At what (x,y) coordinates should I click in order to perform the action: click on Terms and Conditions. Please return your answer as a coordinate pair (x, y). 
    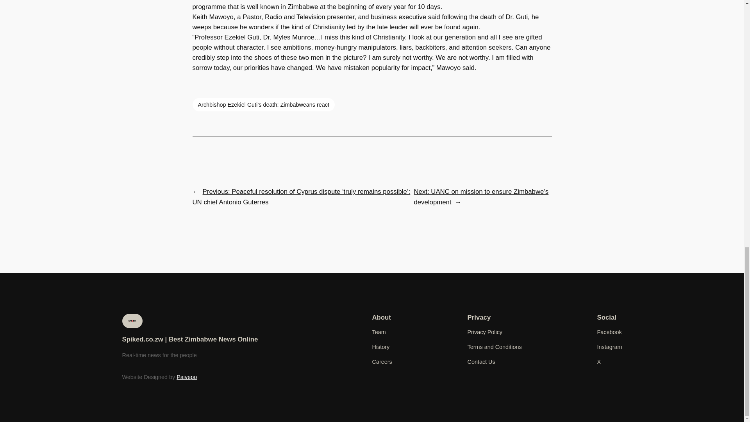
    Looking at the image, I should click on (494, 347).